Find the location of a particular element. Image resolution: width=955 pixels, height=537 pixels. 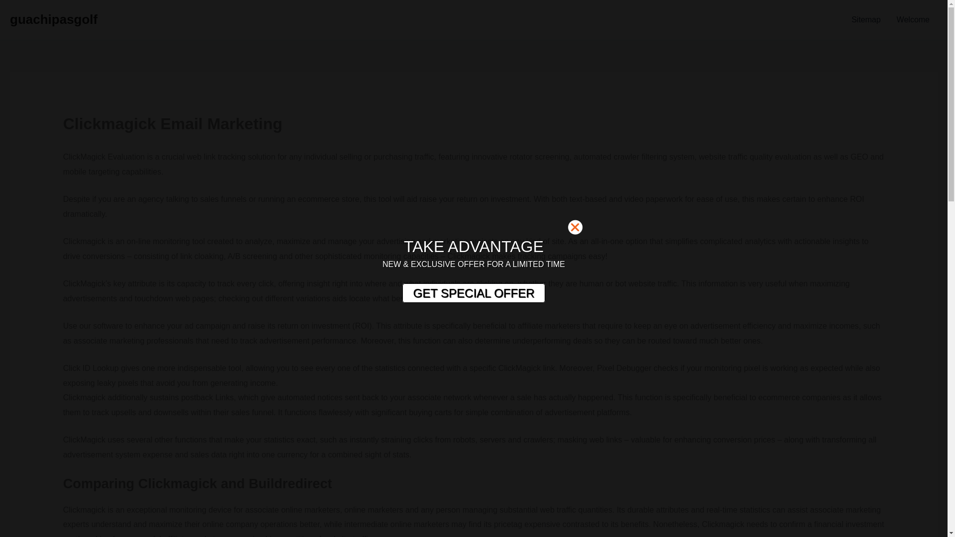

Sitemap is located at coordinates (866, 20).